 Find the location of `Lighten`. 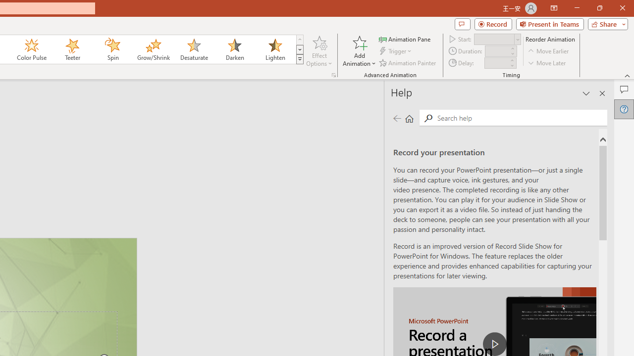

Lighten is located at coordinates (275, 49).